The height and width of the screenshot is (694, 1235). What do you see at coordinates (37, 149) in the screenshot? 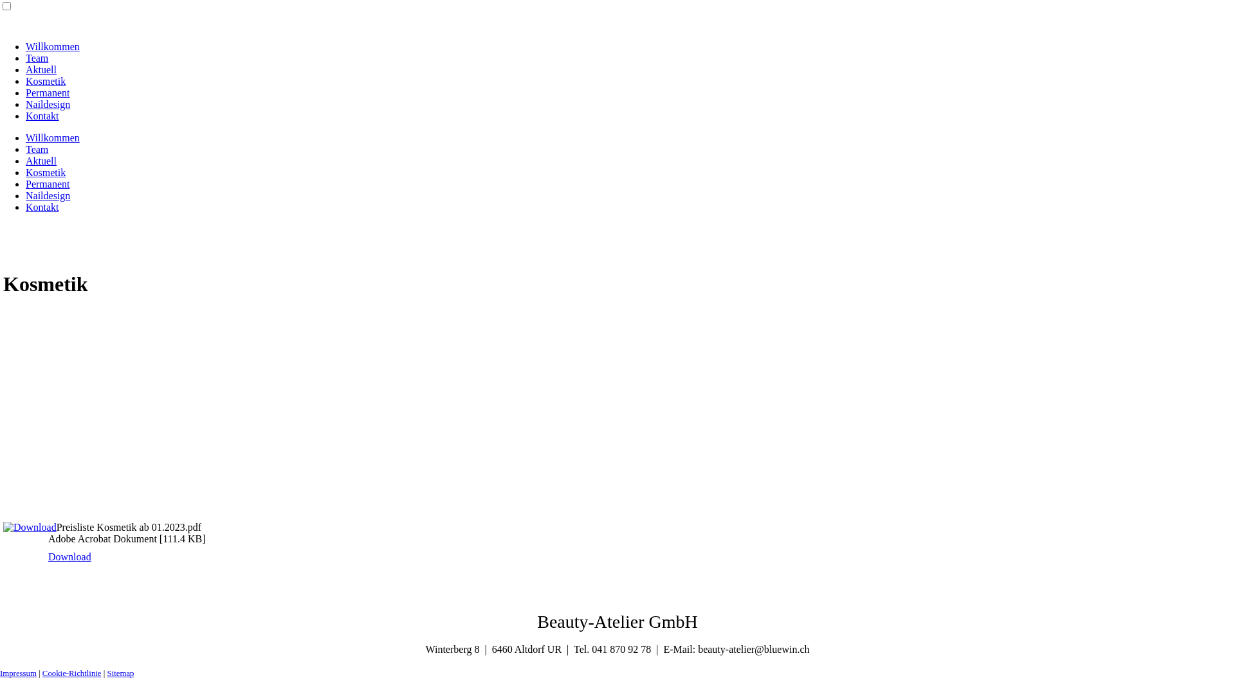
I see `Team` at bounding box center [37, 149].